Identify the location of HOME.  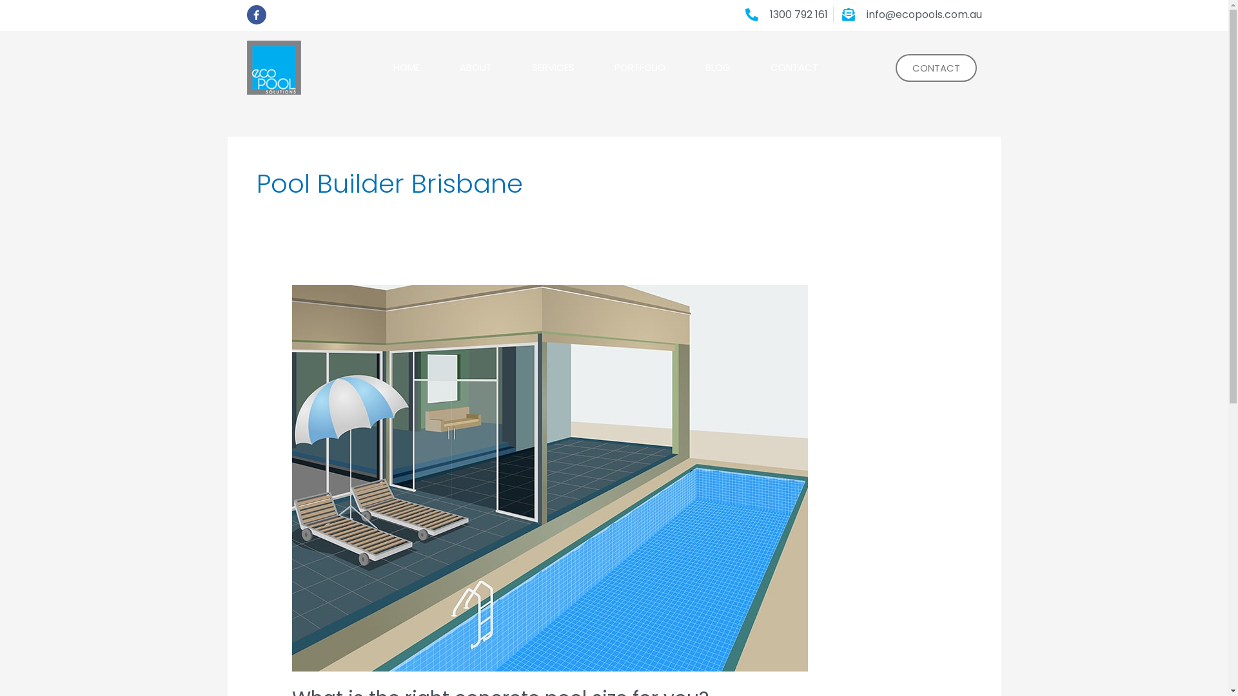
(406, 68).